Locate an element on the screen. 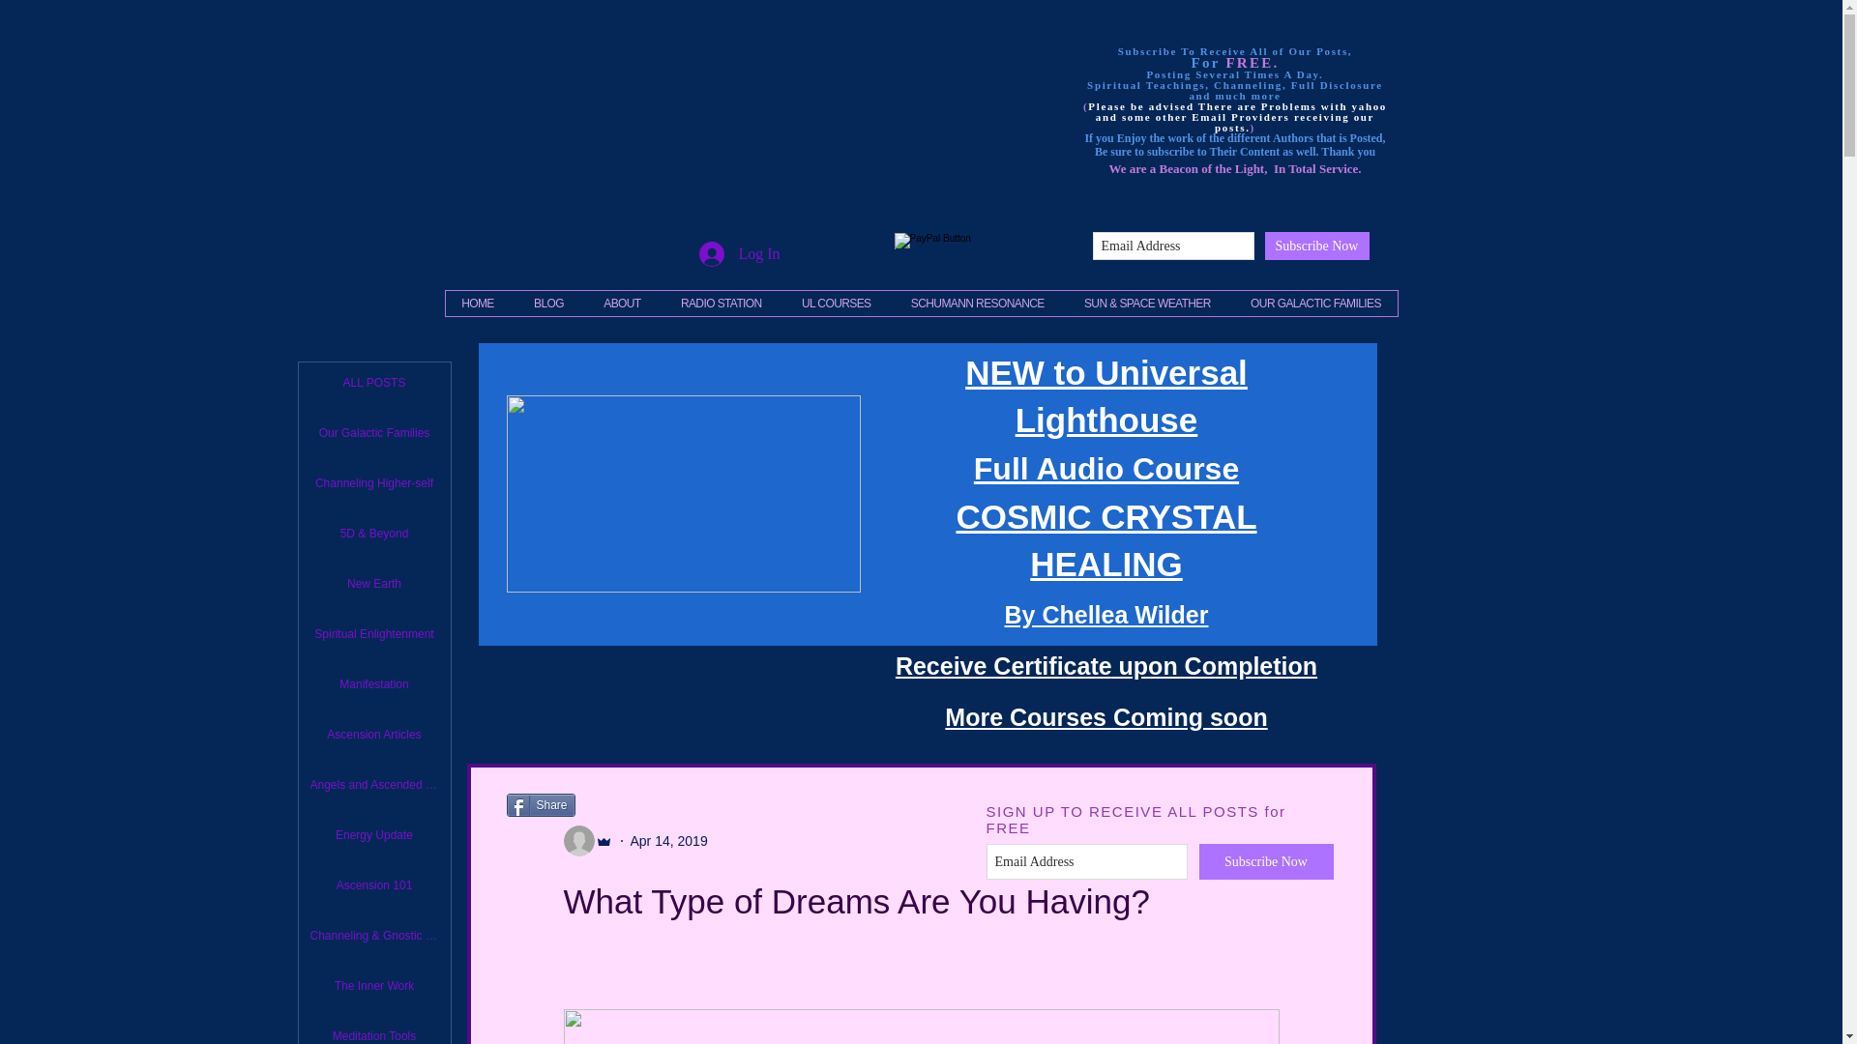 The height and width of the screenshot is (1044, 1857). RADIO STATION is located at coordinates (722, 304).